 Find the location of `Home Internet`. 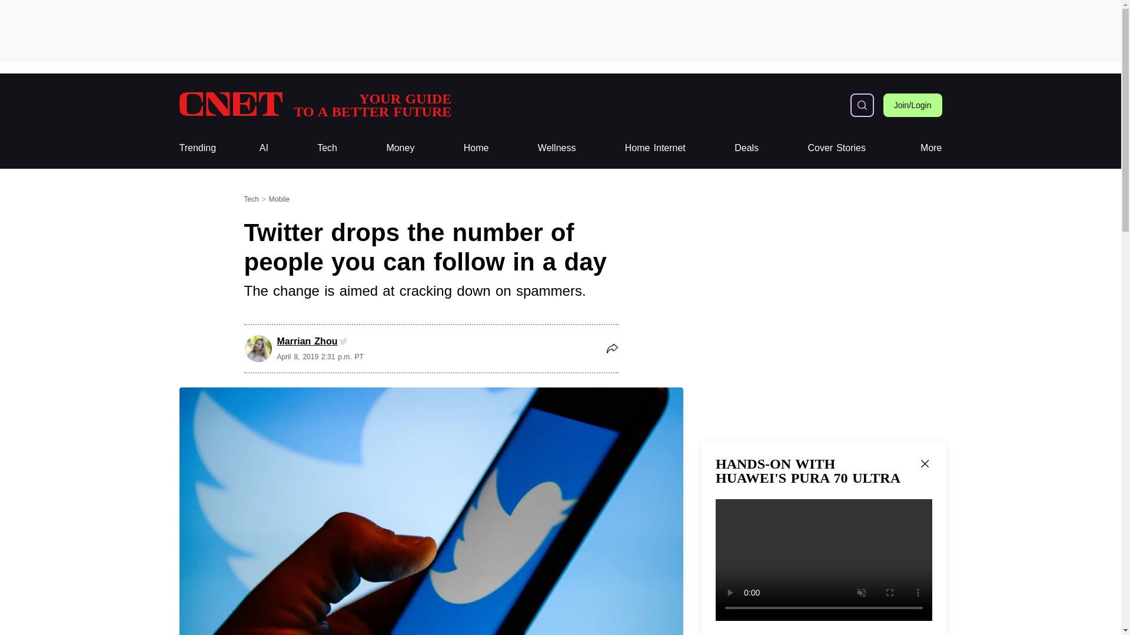

Home Internet is located at coordinates (655, 148).